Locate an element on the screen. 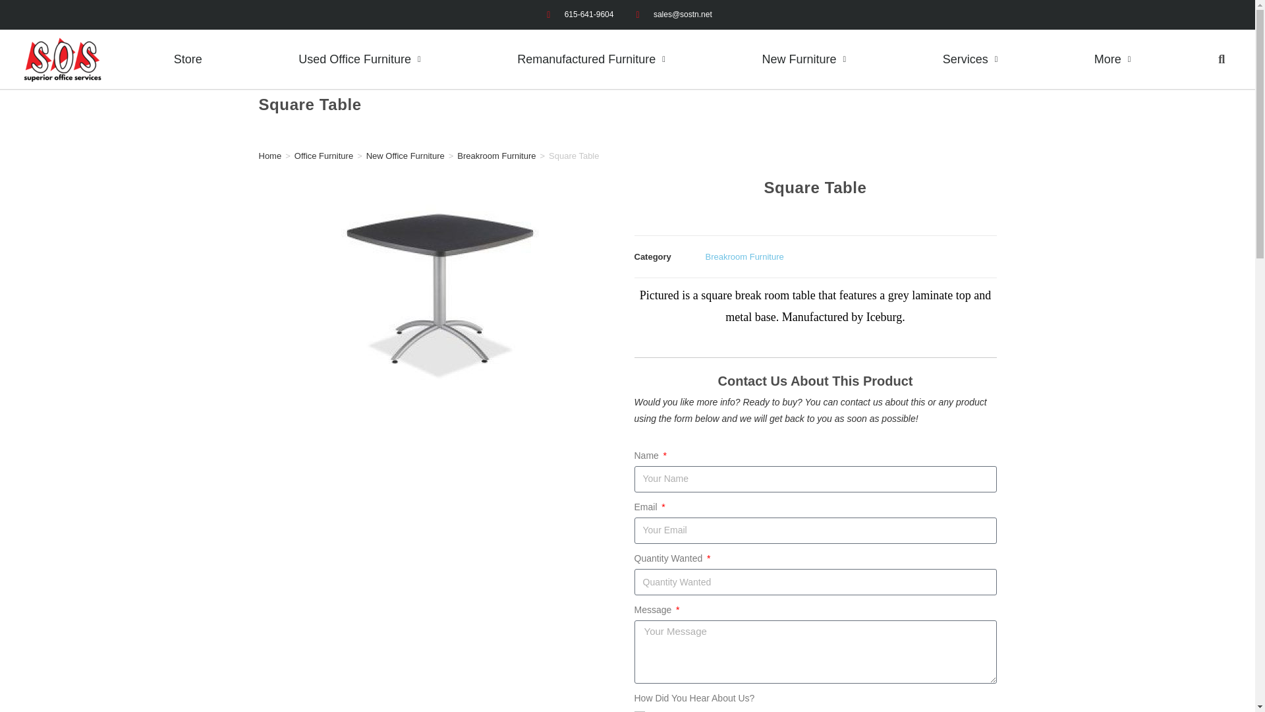  More is located at coordinates (1112, 59).